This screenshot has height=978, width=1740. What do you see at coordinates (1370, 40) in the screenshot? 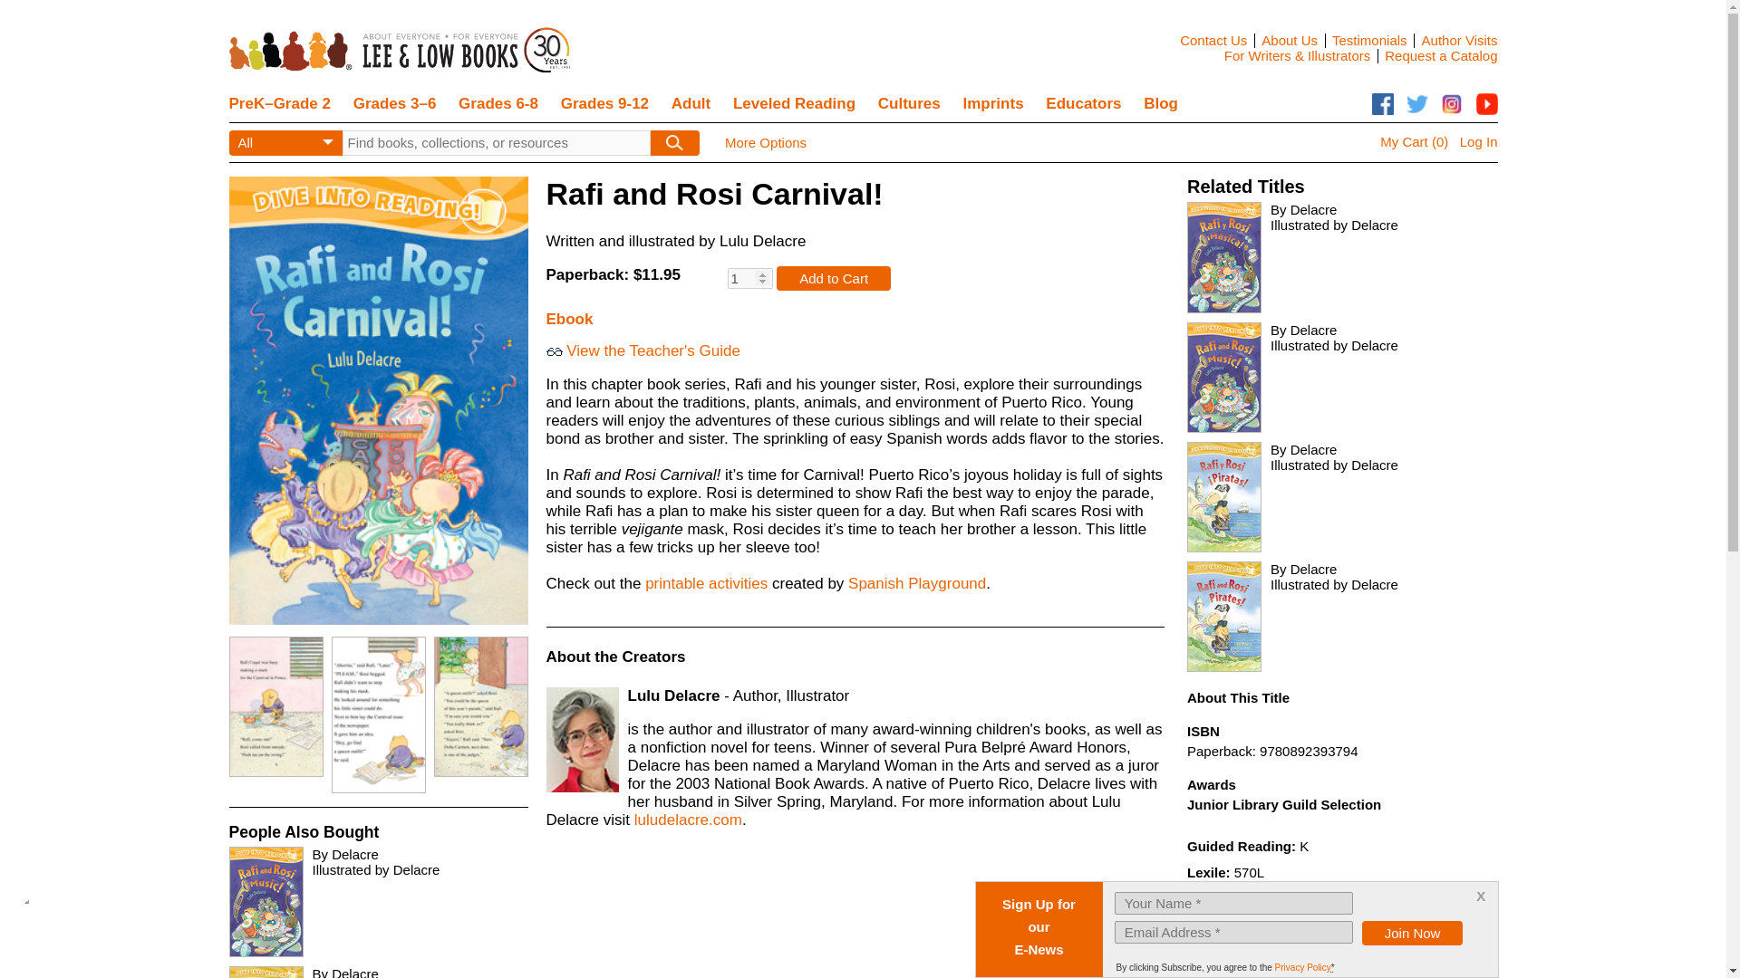
I see `Testimonials` at bounding box center [1370, 40].